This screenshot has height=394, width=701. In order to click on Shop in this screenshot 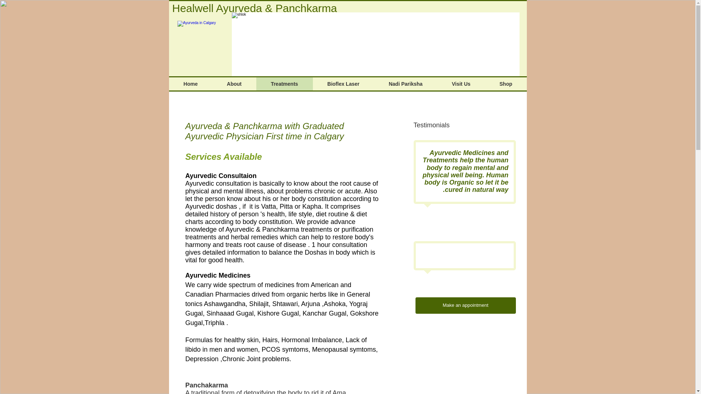, I will do `click(505, 84)`.